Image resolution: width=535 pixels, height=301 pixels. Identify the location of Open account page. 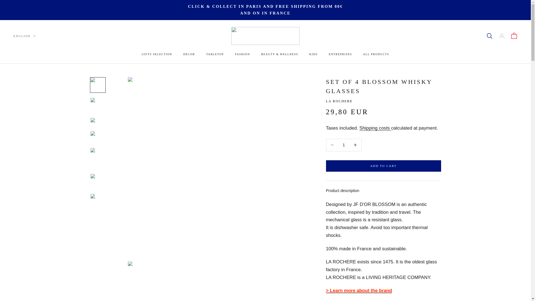
(502, 36).